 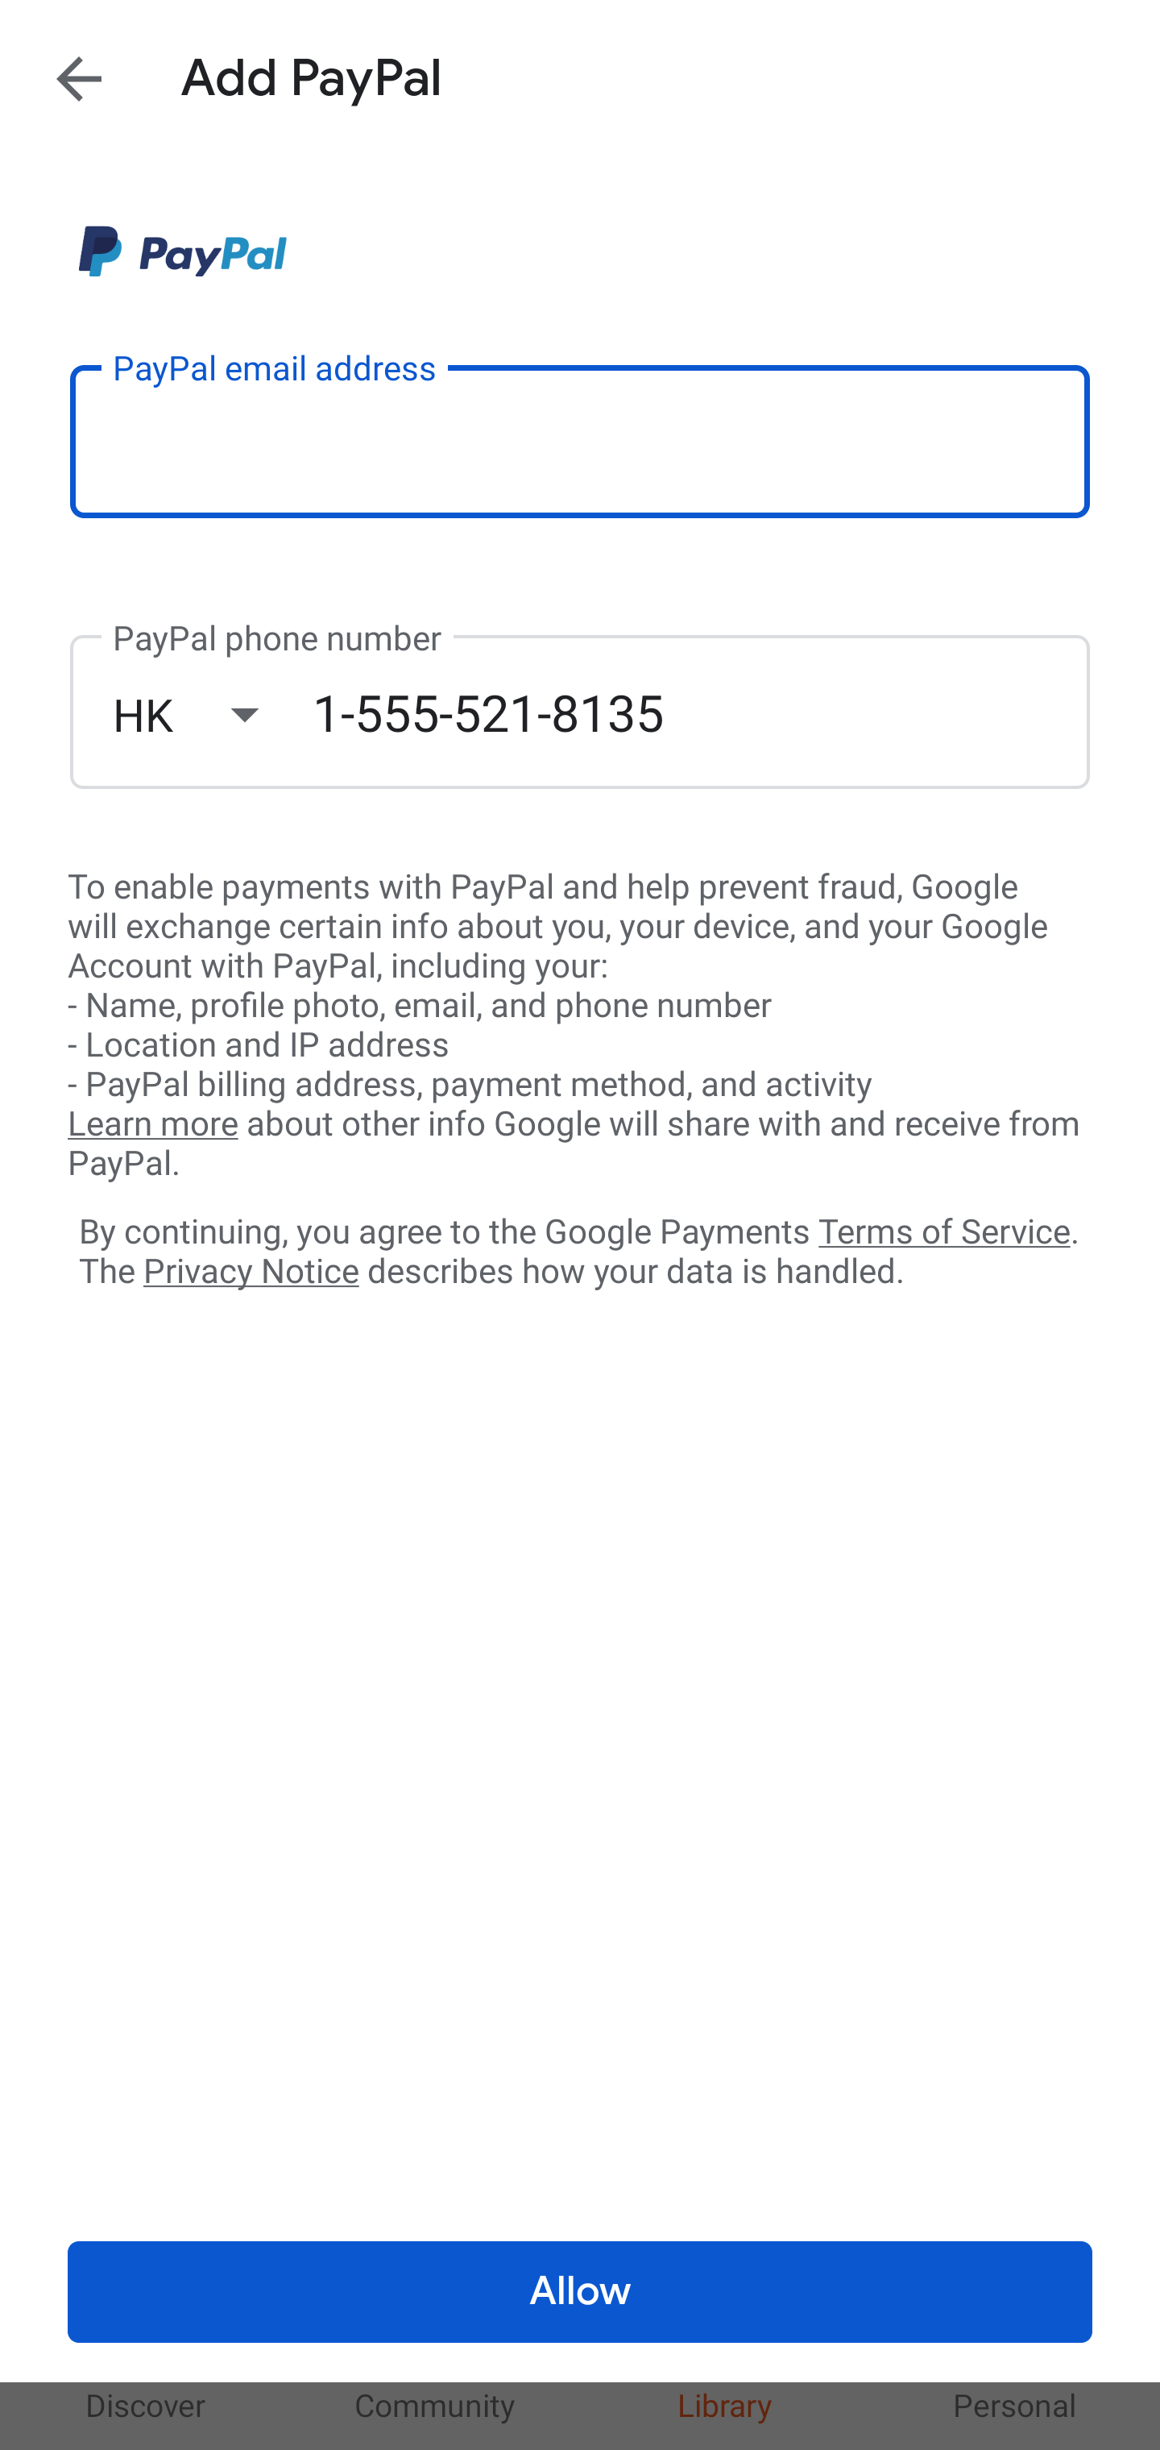 What do you see at coordinates (212, 714) in the screenshot?
I see `HK` at bounding box center [212, 714].